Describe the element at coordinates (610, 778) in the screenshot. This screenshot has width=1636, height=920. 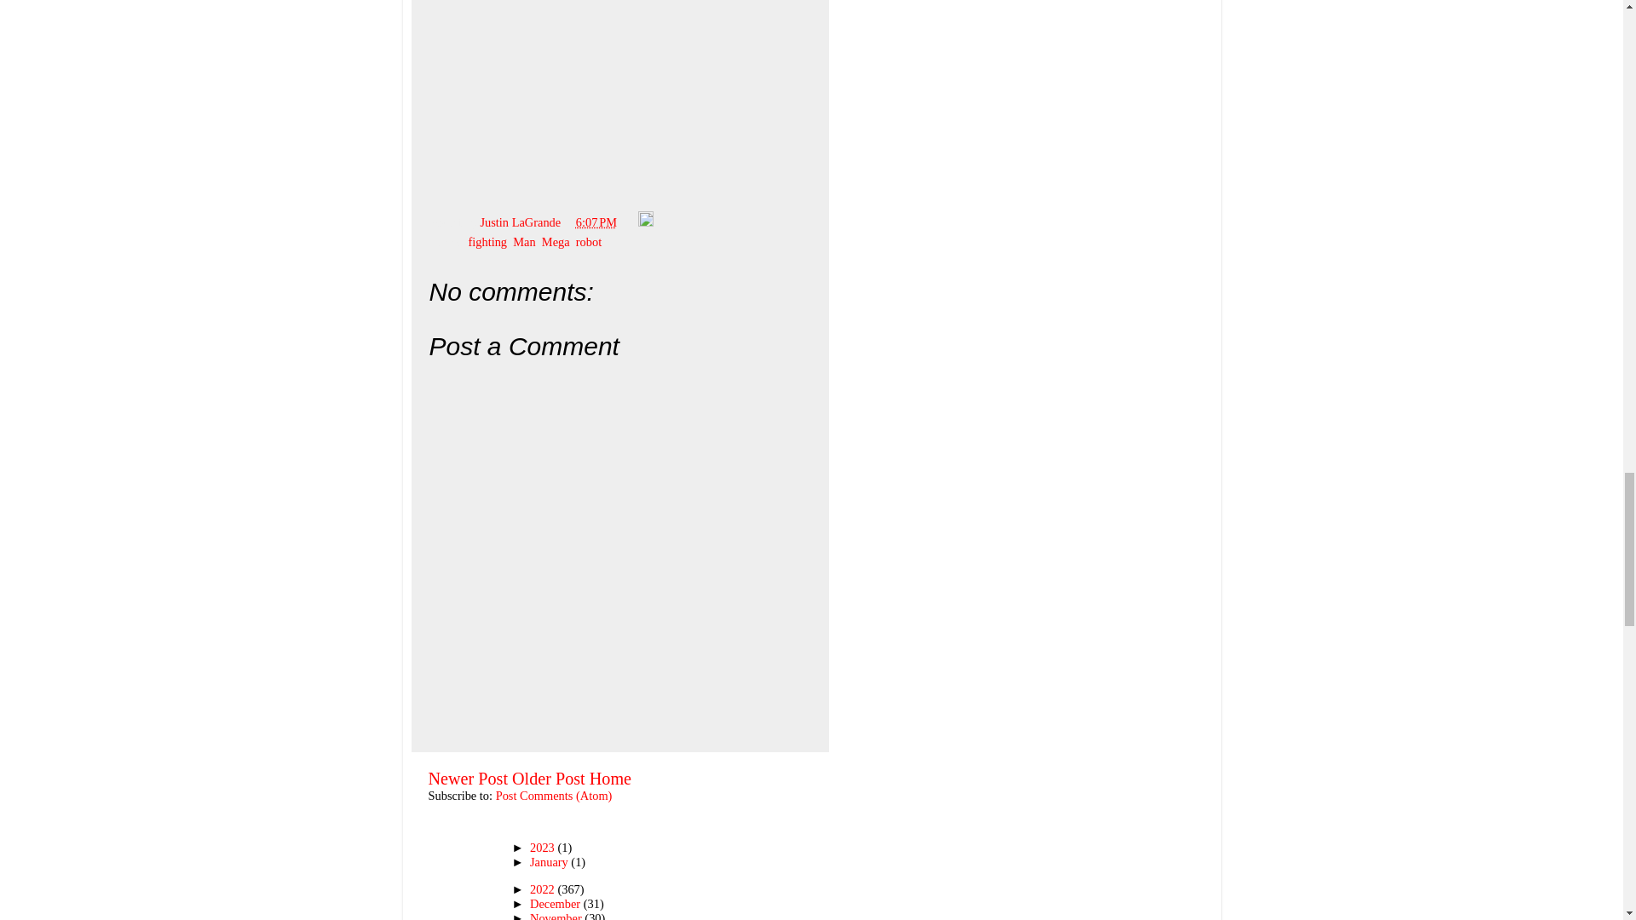
I see `Home` at that location.